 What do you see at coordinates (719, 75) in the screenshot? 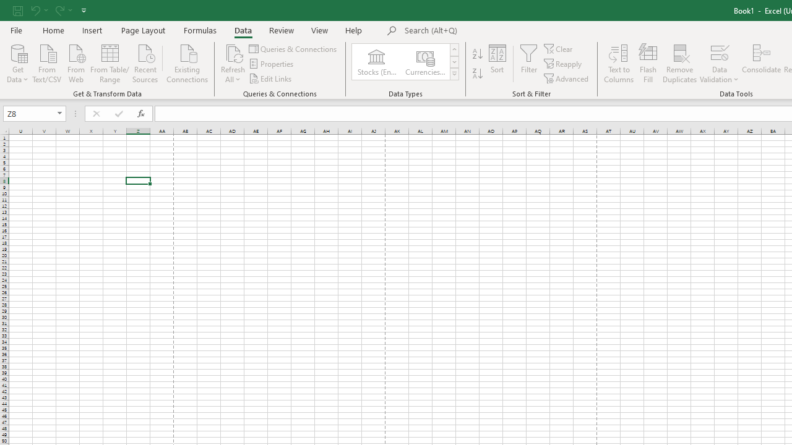
I see `More Options` at bounding box center [719, 75].